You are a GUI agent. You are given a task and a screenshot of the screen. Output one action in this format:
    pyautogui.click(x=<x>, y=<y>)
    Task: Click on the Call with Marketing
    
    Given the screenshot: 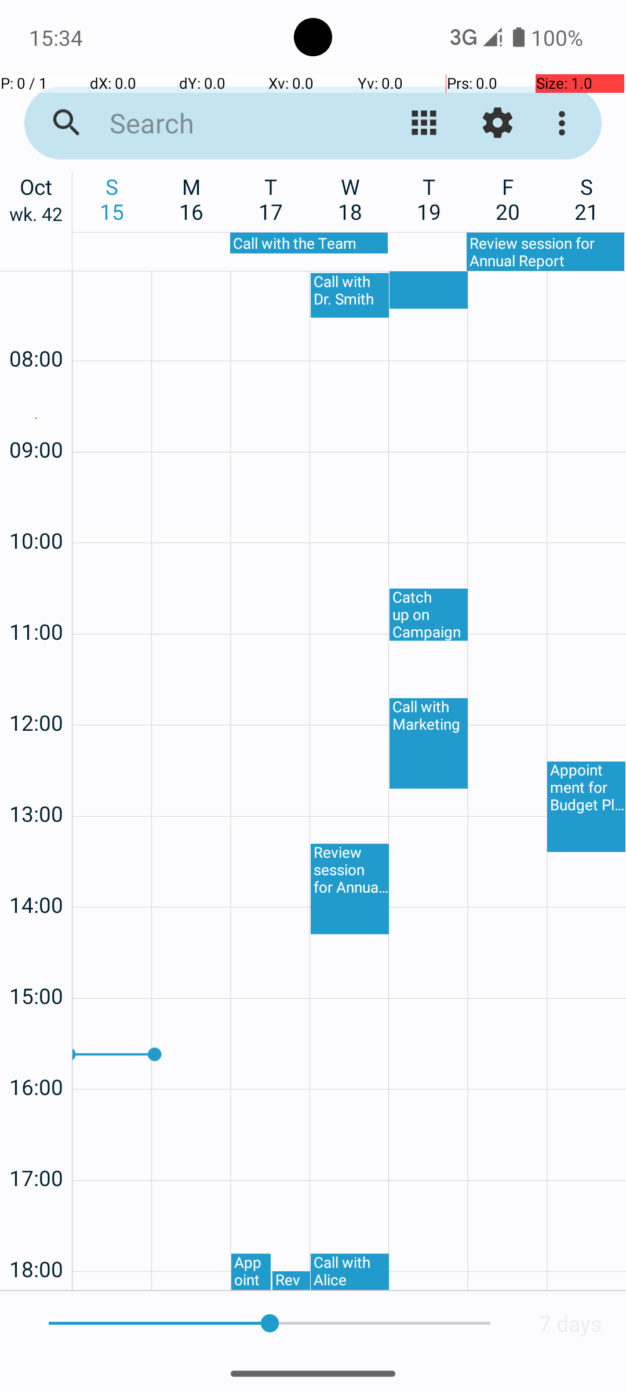 What is the action you would take?
    pyautogui.click(x=429, y=744)
    